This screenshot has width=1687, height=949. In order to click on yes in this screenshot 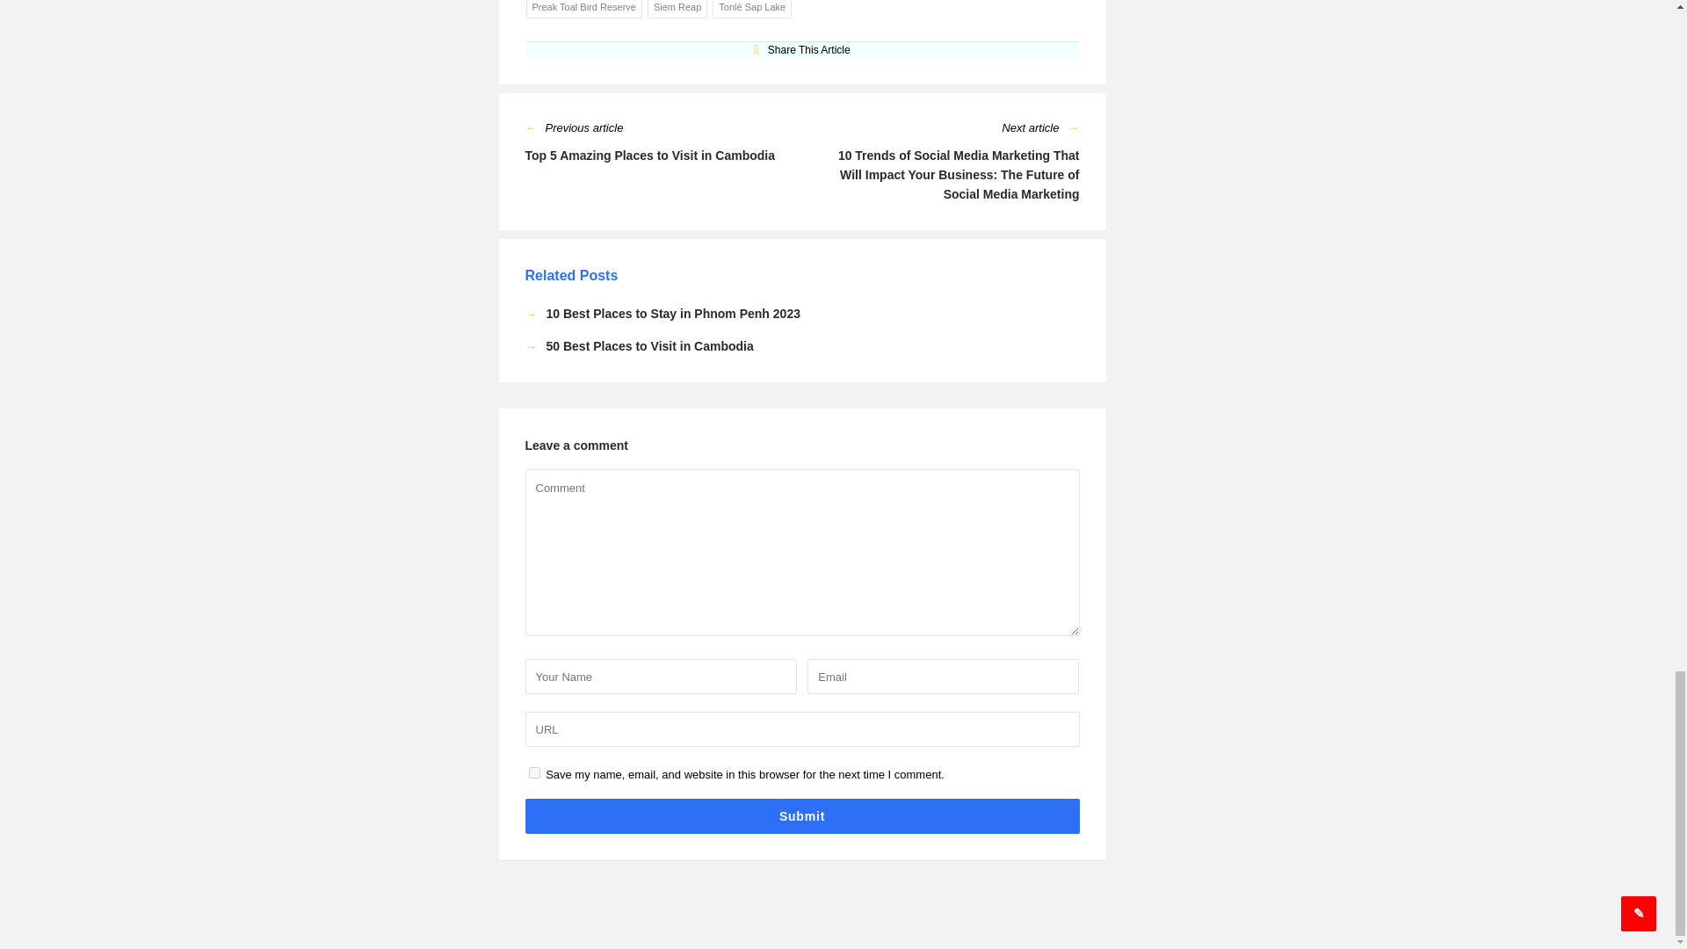, I will do `click(534, 772)`.